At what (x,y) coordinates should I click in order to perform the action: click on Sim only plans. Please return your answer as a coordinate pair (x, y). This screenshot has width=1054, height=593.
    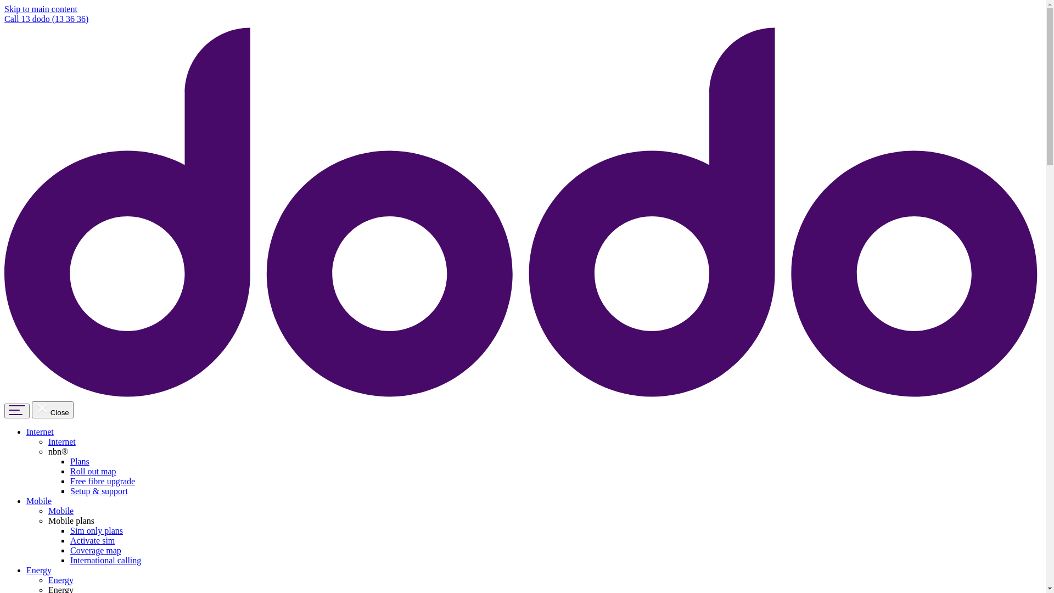
    Looking at the image, I should click on (97, 530).